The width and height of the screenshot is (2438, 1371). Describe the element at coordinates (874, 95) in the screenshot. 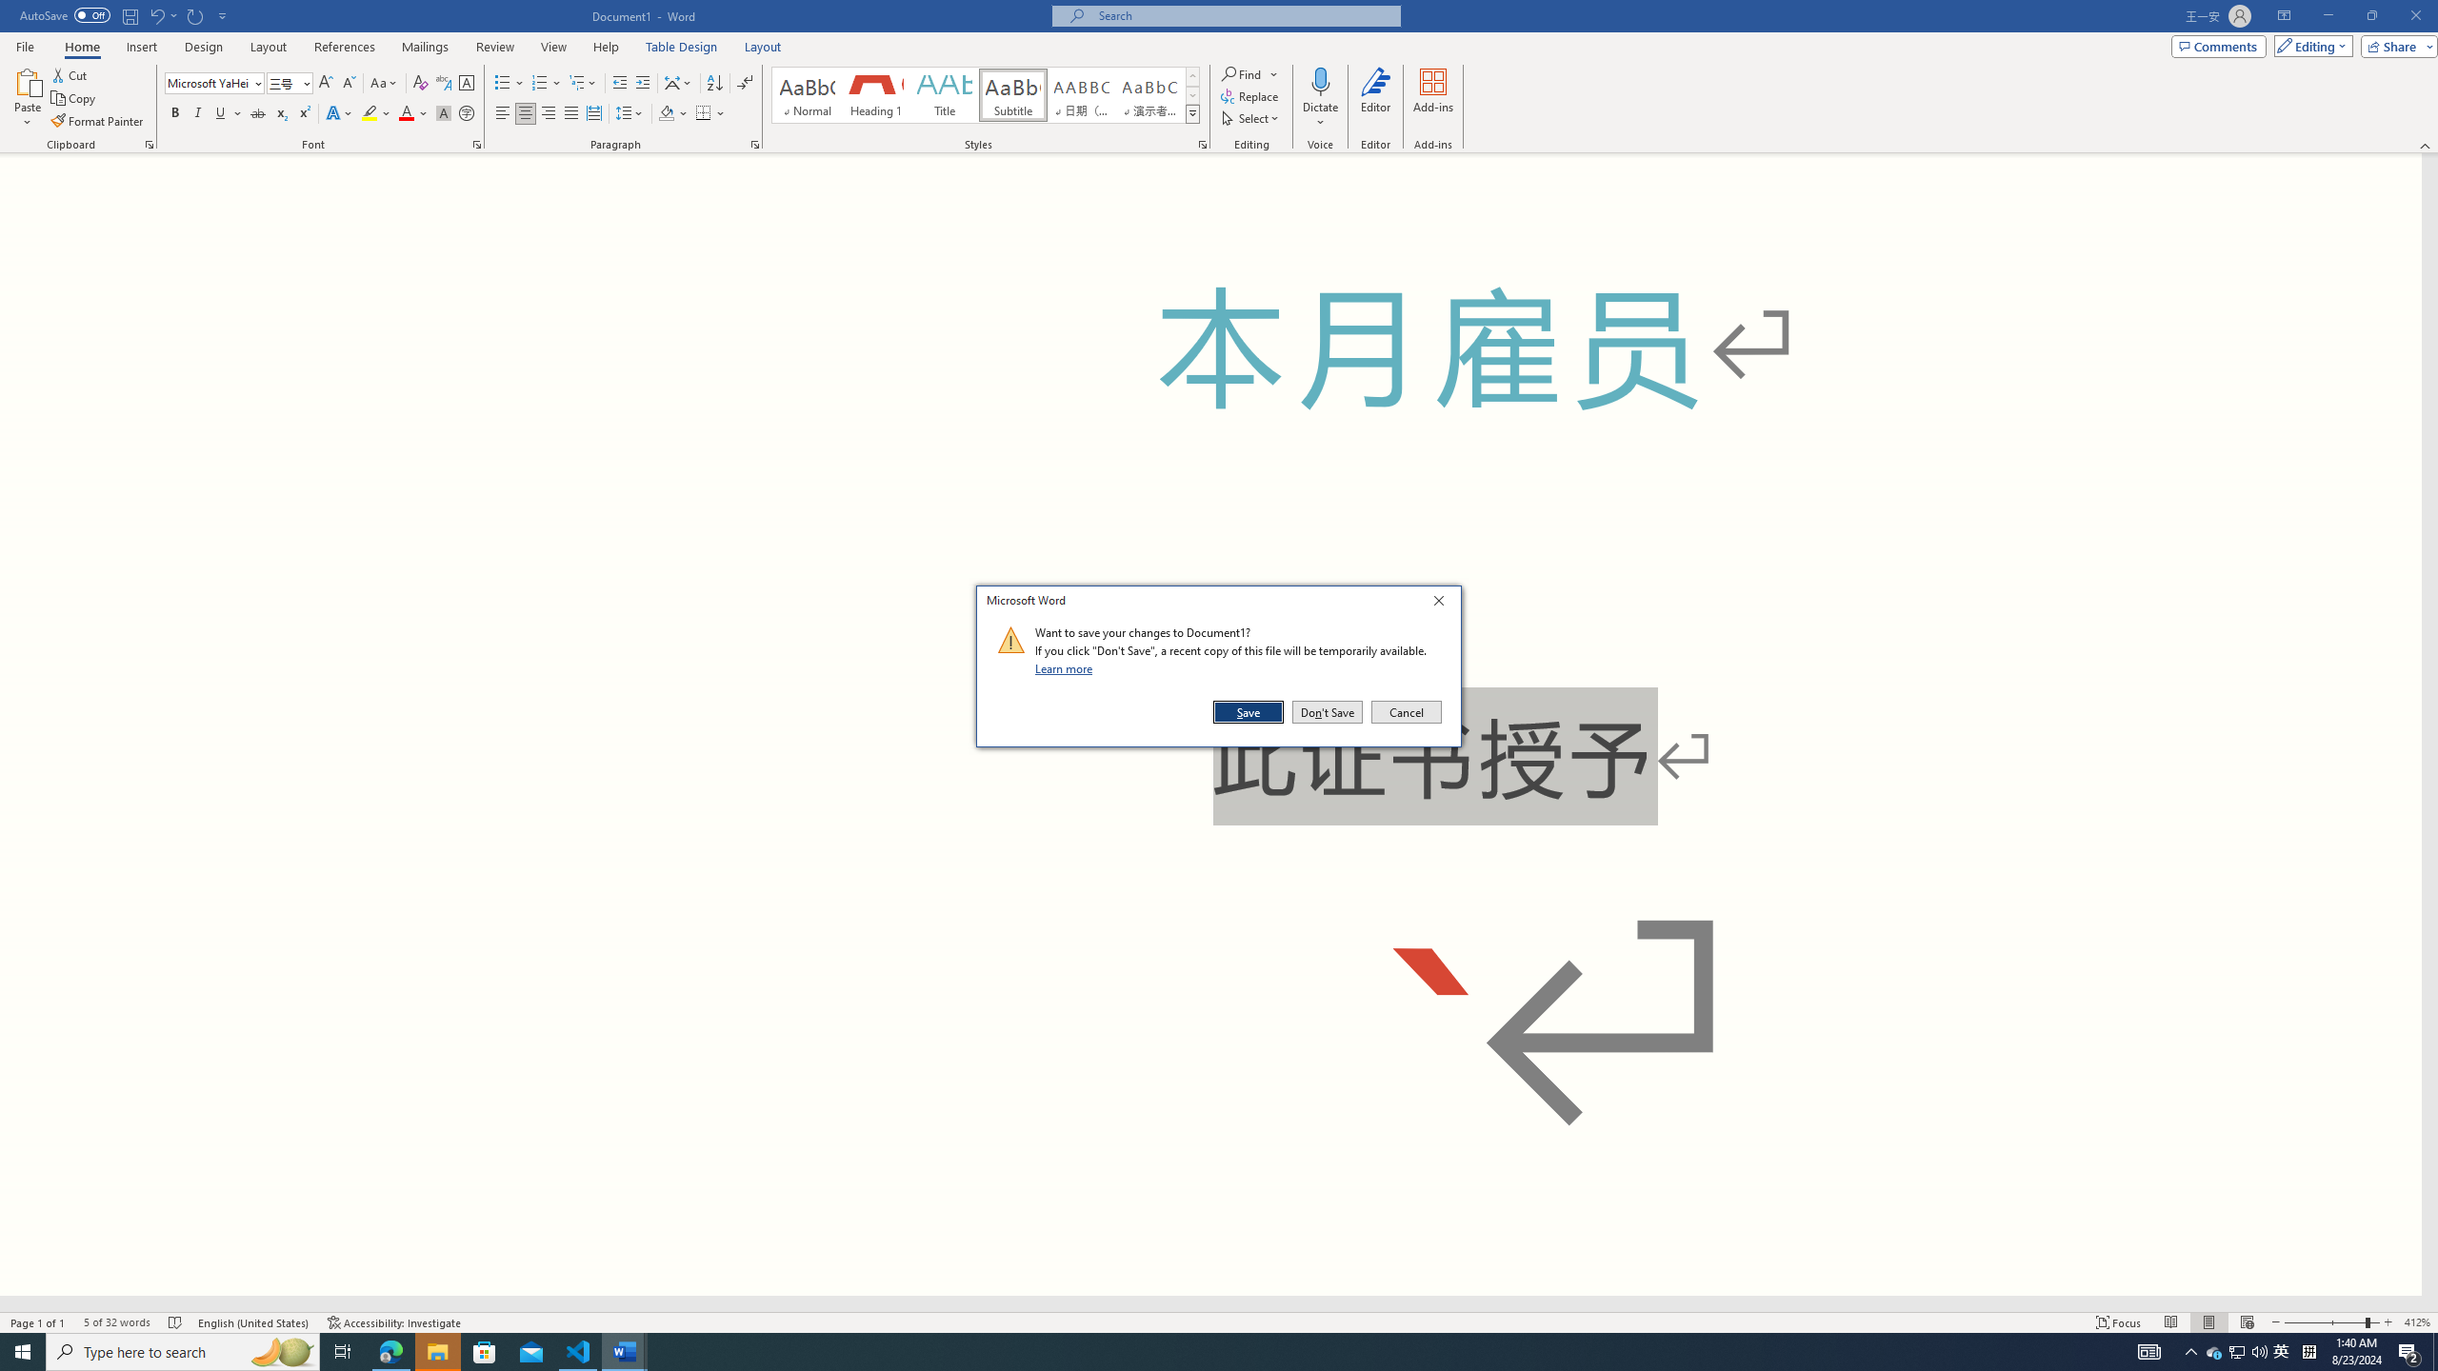

I see `Heading 1` at that location.